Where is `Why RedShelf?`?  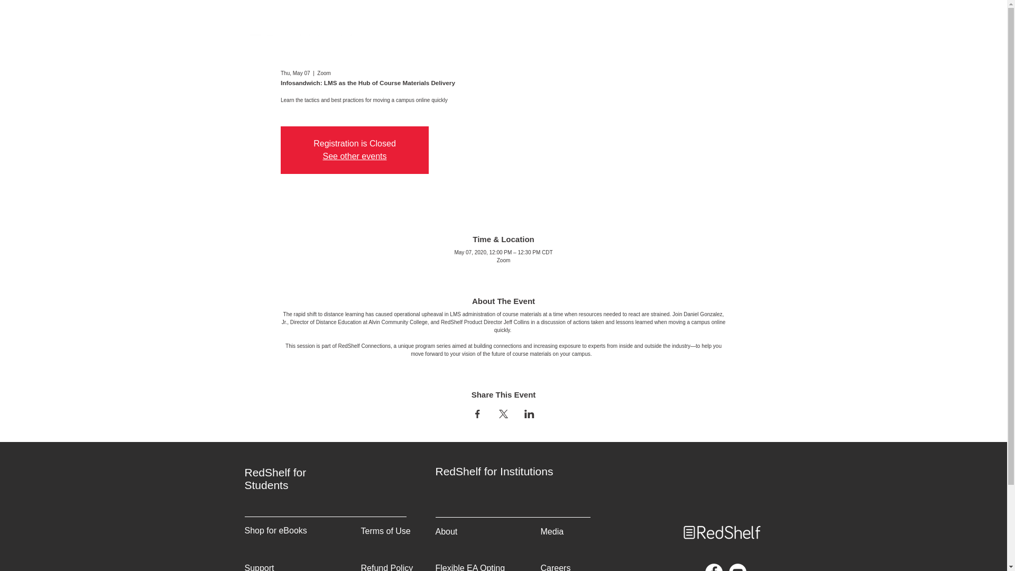 Why RedShelf? is located at coordinates (529, 51).